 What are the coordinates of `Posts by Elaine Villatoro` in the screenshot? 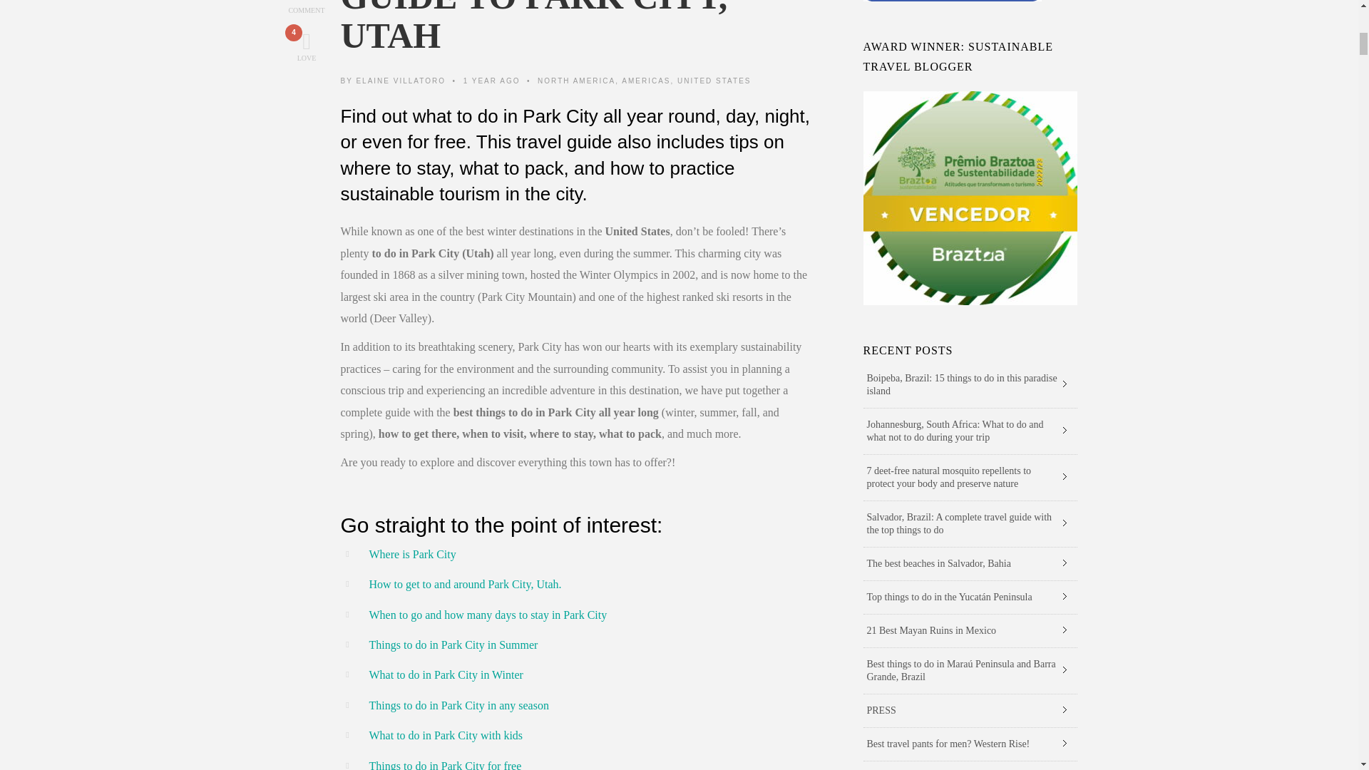 It's located at (401, 81).